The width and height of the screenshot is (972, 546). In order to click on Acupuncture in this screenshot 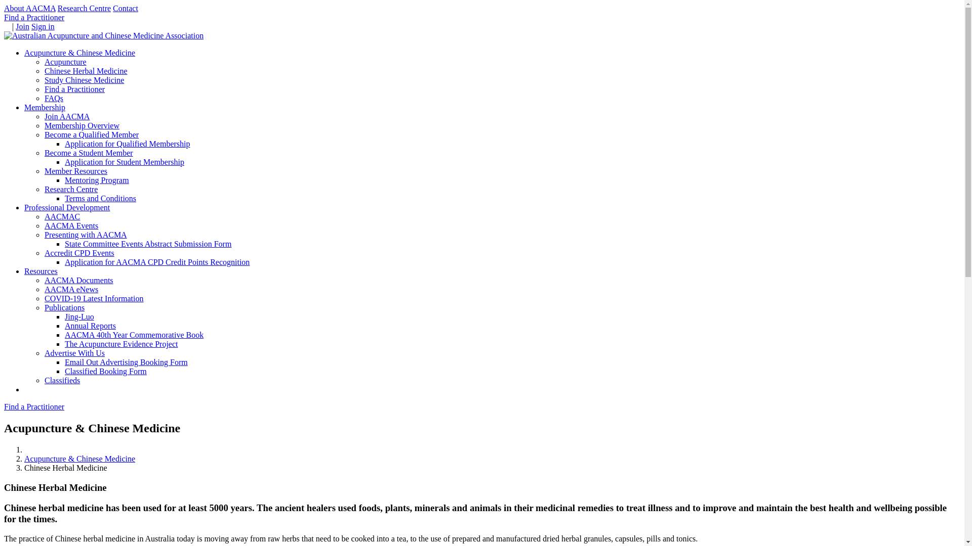, I will do `click(66, 62)`.